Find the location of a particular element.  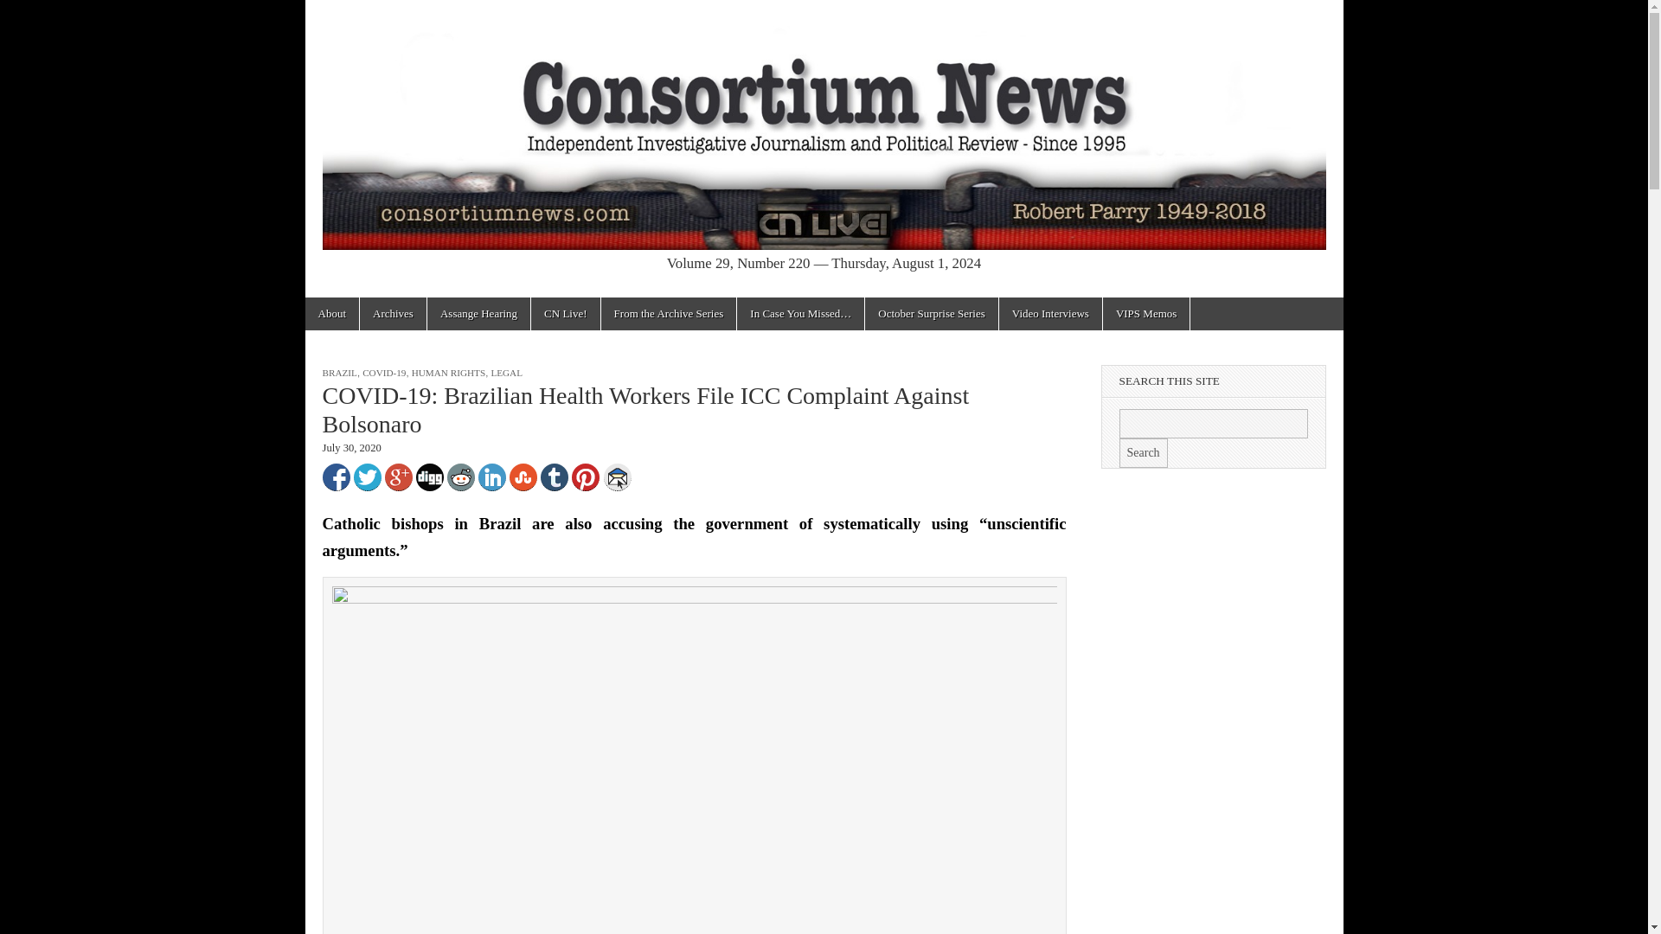

Share to StumbleUpon is located at coordinates (523, 477).